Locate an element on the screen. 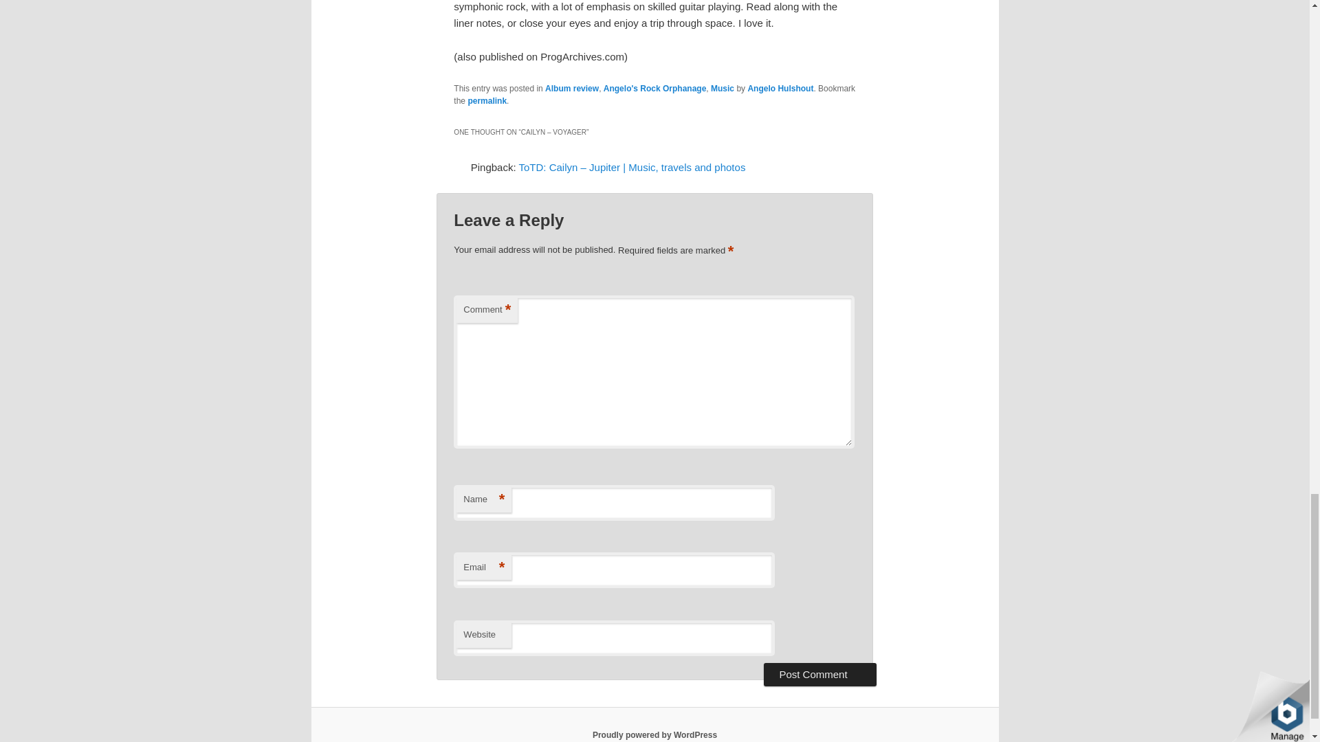 The image size is (1320, 742). Semantic Personal Publishing Platform is located at coordinates (654, 734).